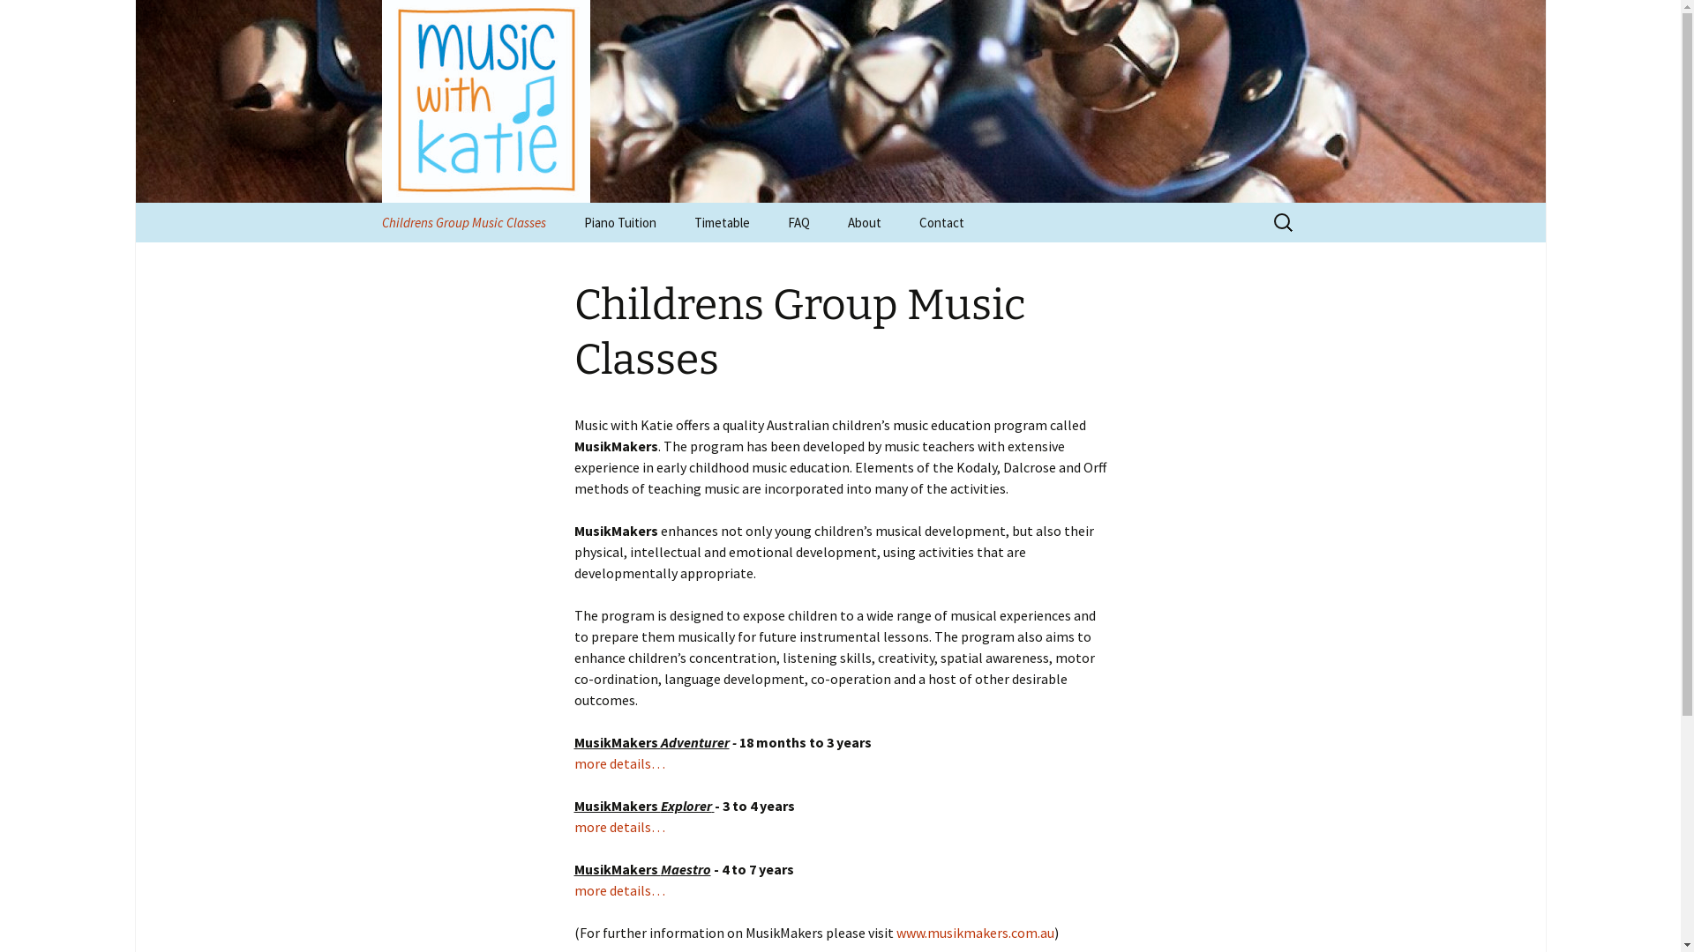  I want to click on Skip to content, so click(411, 213).